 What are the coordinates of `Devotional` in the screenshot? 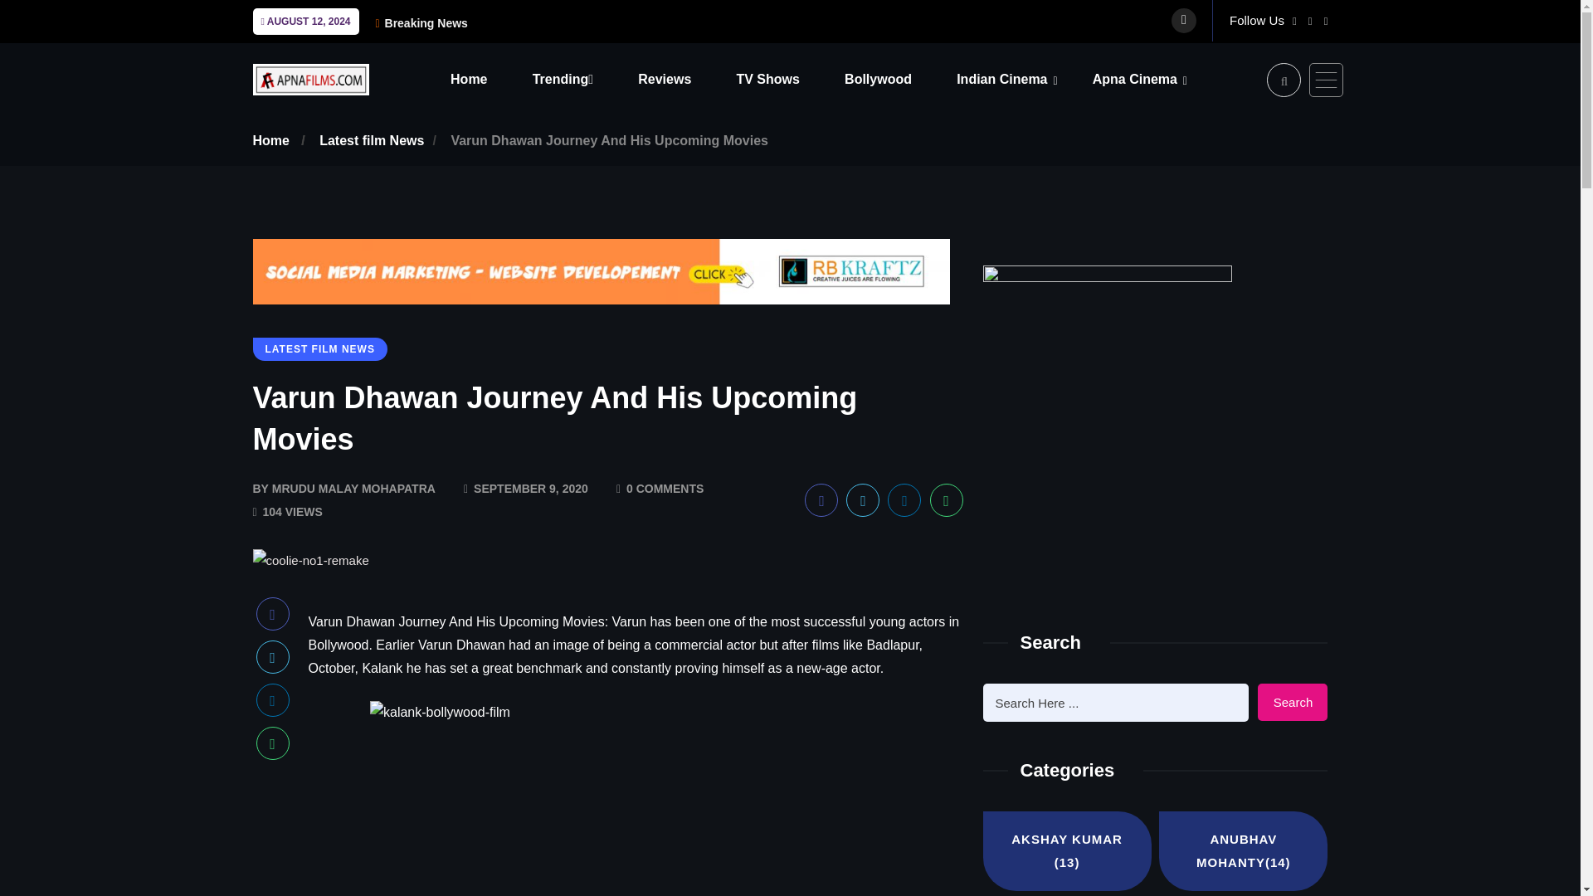 It's located at (1196, 124).